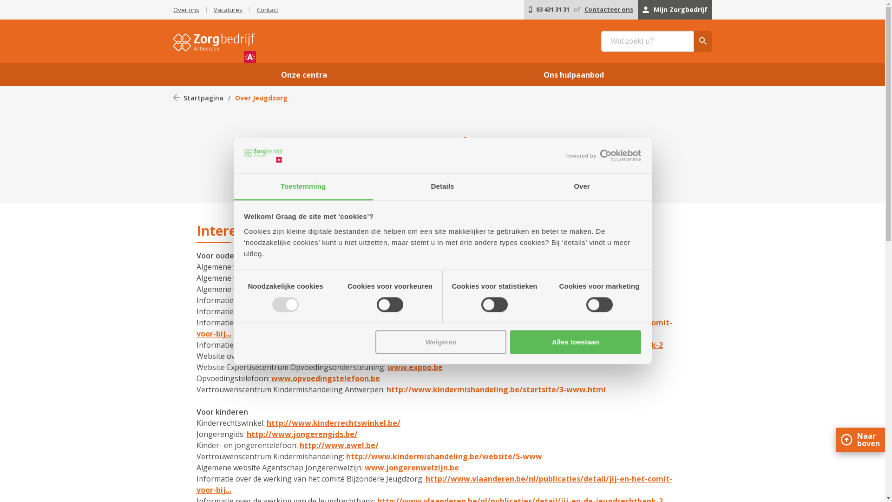 The width and height of the screenshot is (892, 502). I want to click on www.expoo.be, so click(415, 367).